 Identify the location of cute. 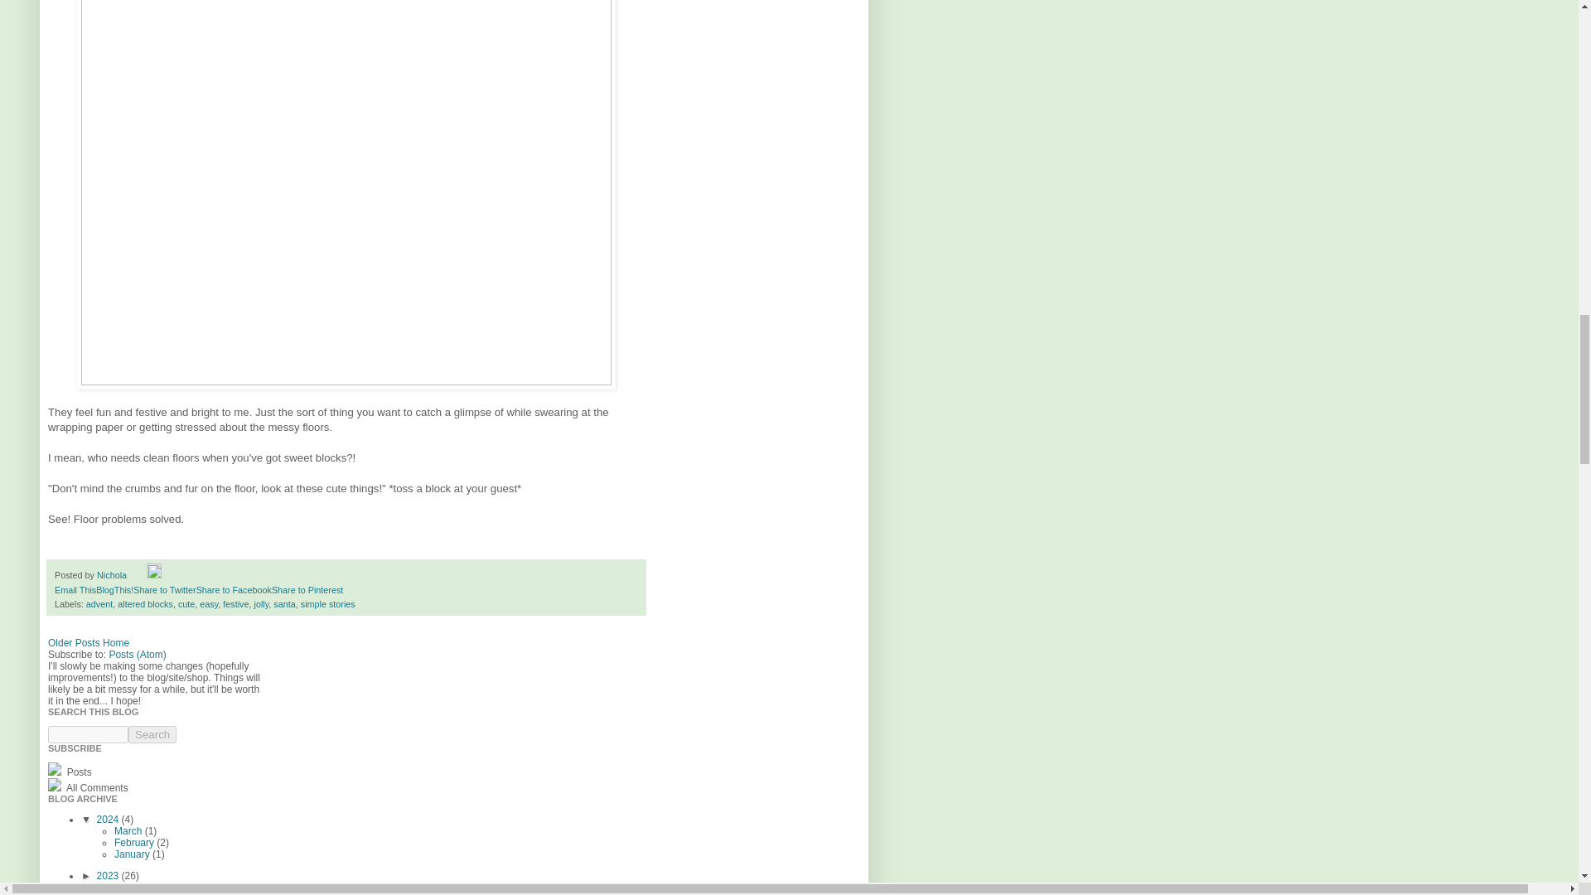
(186, 603).